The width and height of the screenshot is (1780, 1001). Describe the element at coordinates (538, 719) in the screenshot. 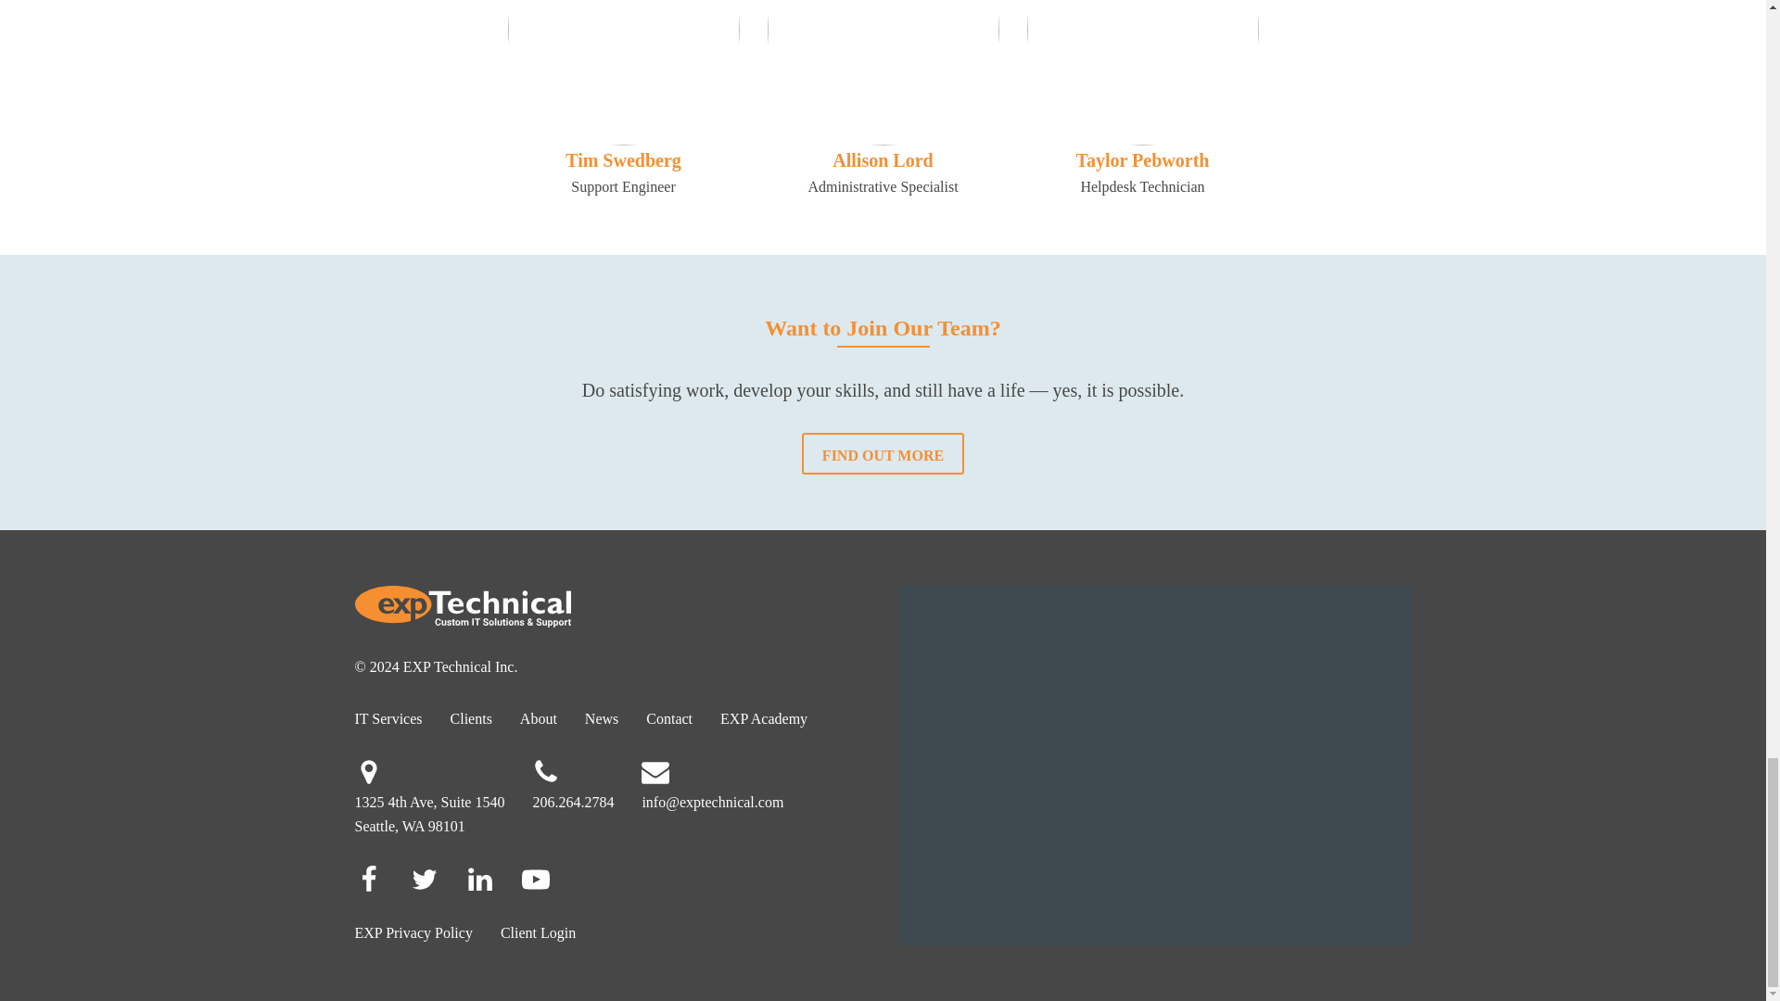

I see `About` at that location.